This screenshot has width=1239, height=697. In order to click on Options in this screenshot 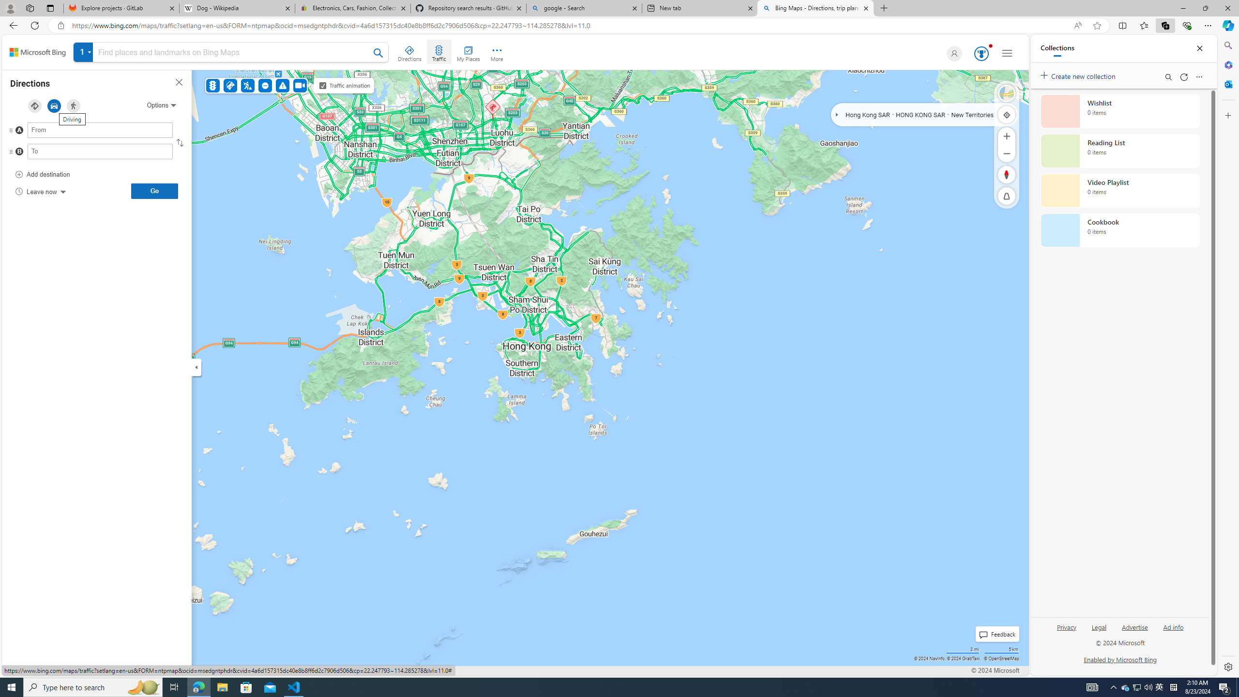, I will do `click(161, 105)`.